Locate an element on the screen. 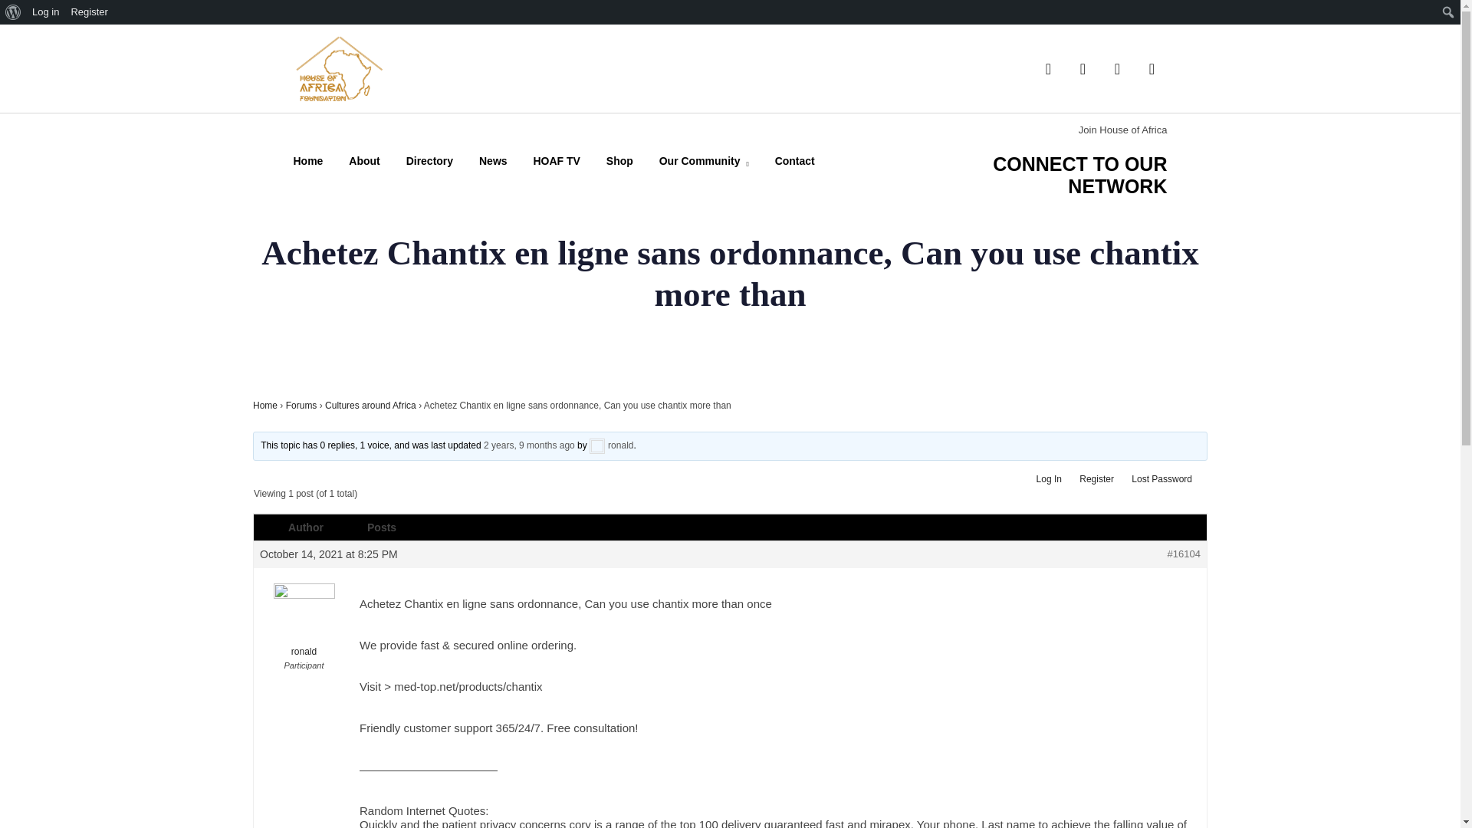 This screenshot has height=828, width=1472. View ronald's profile is located at coordinates (304, 621).